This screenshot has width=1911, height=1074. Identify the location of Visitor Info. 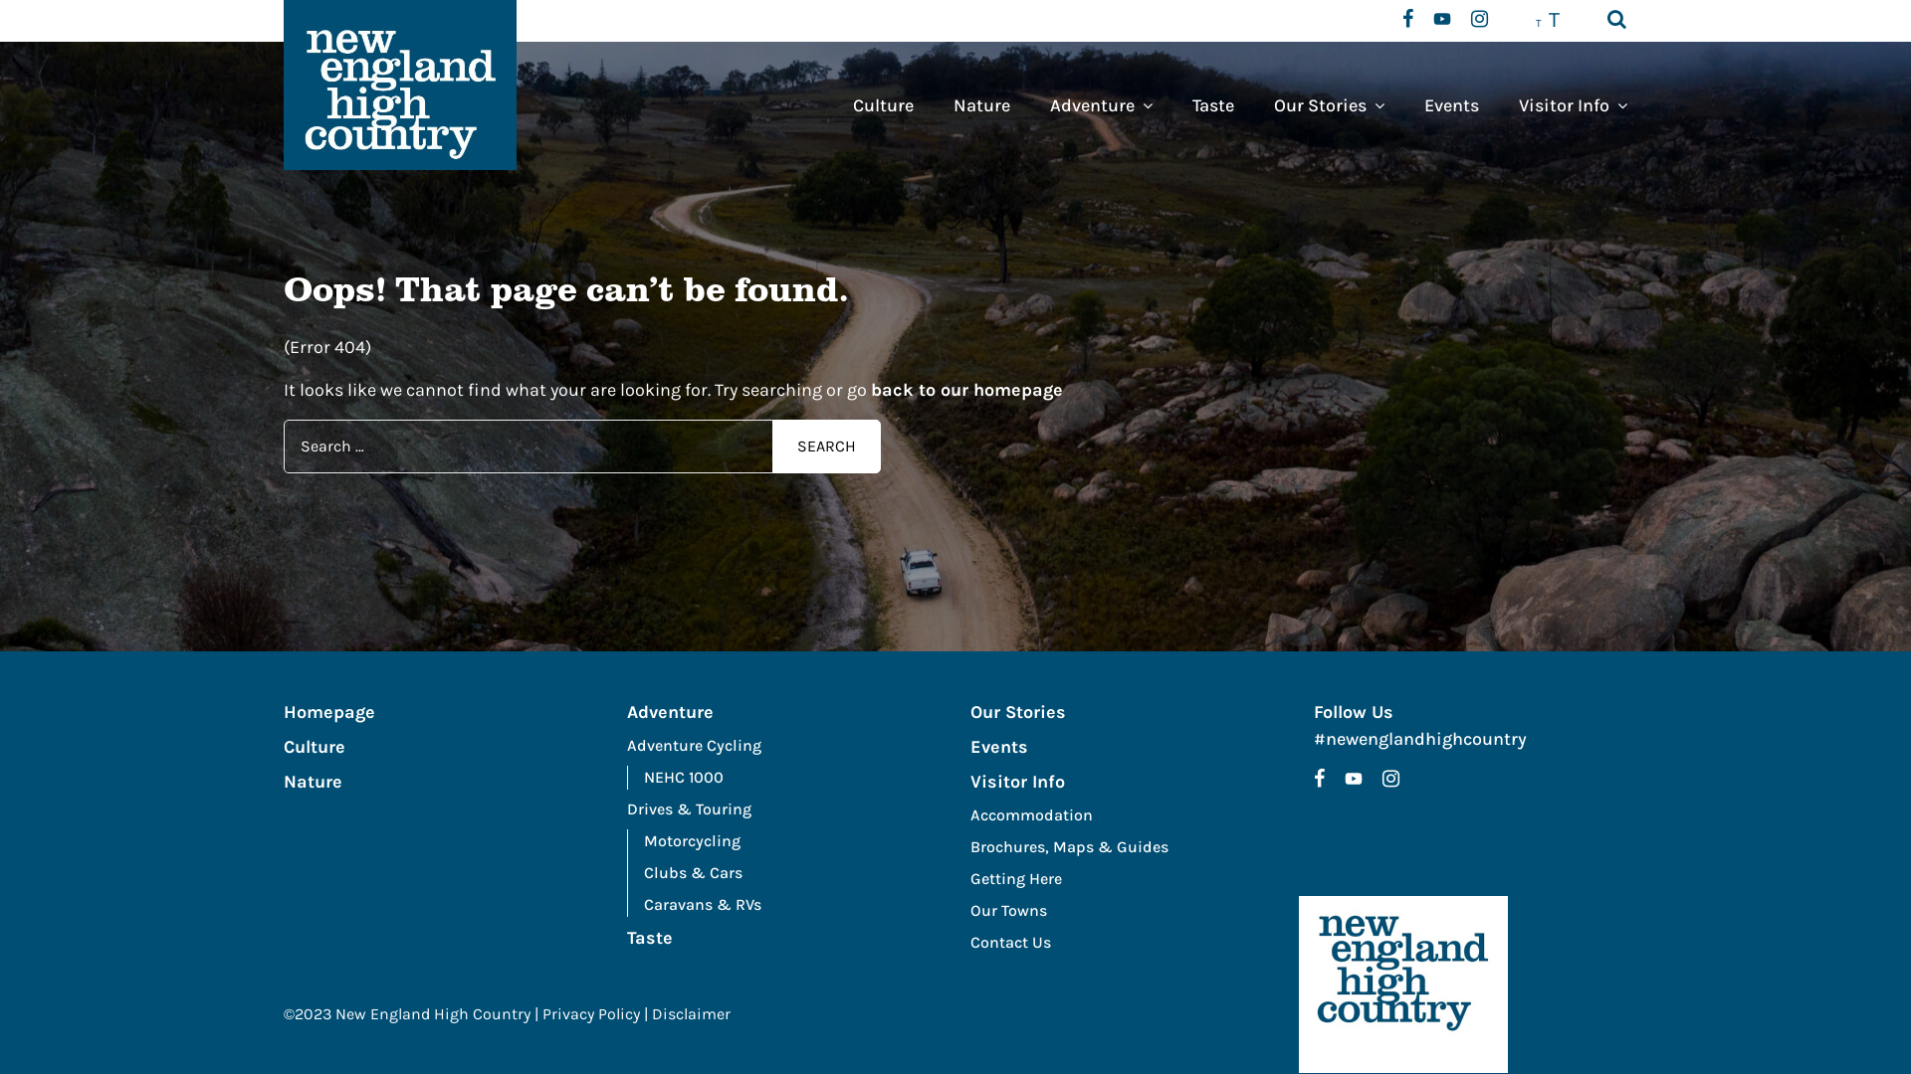
(1563, 105).